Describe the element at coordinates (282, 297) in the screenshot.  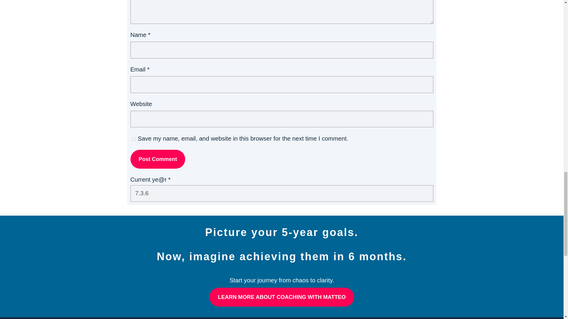
I see `LEARN MORE ABOUT COACHING WITH MATTEO` at that location.